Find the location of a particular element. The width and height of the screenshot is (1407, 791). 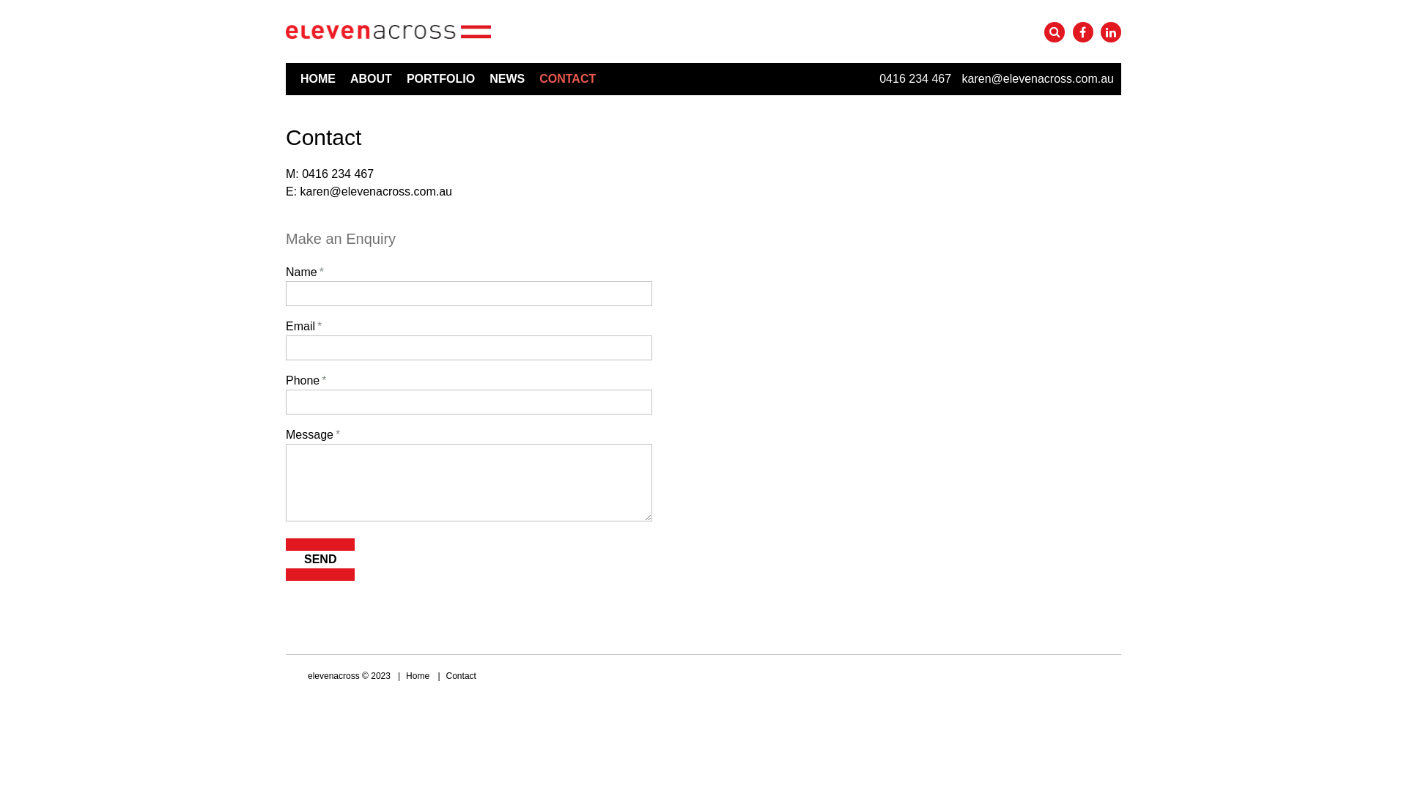

ABOUT is located at coordinates (371, 79).